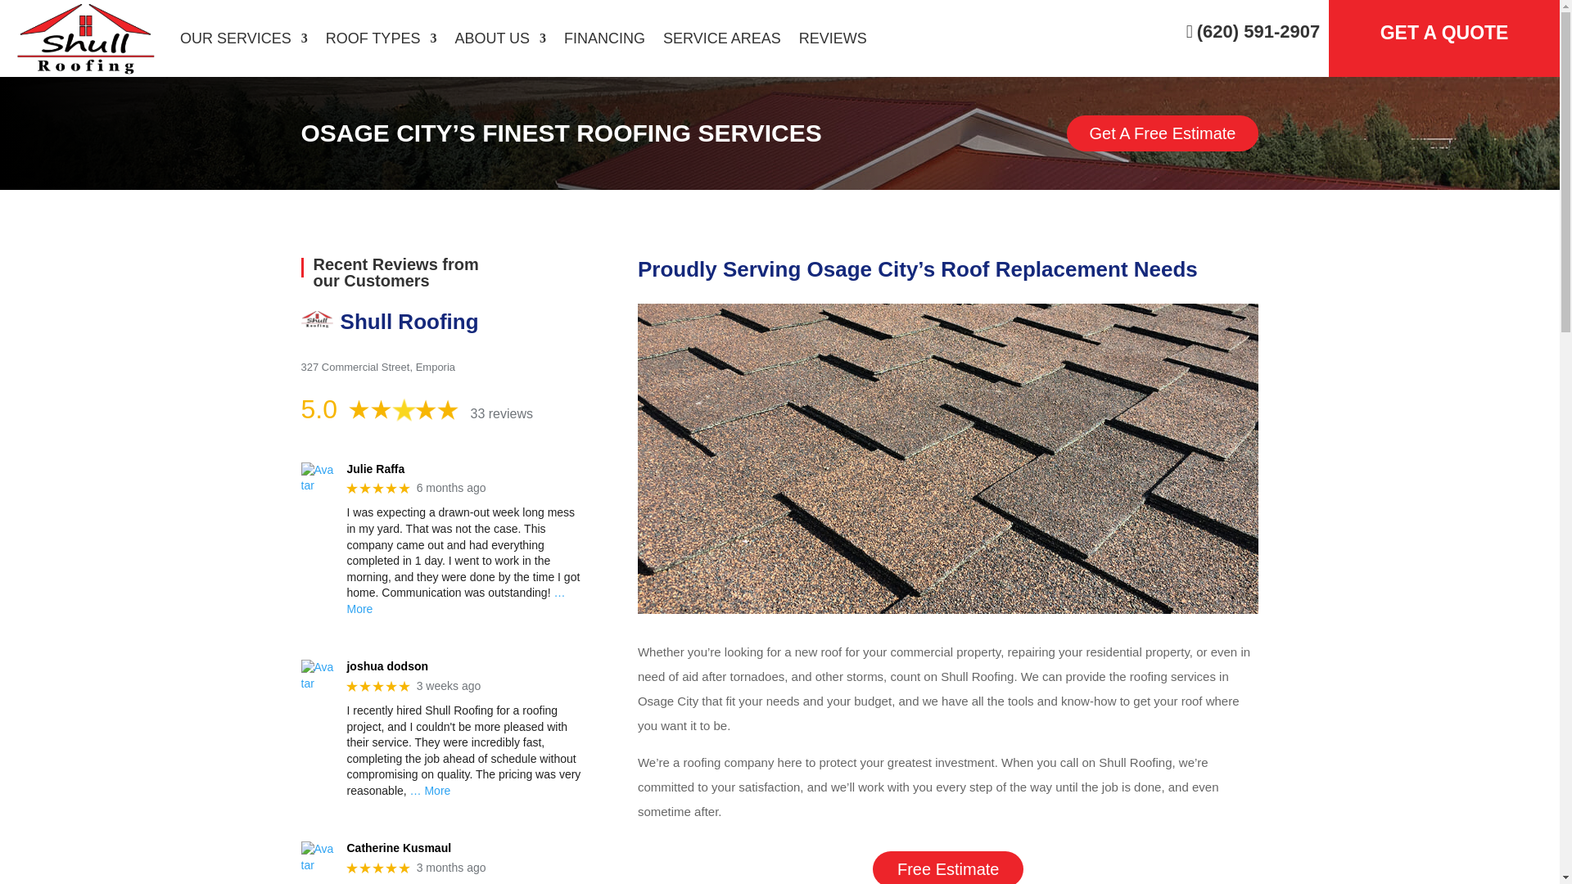 The width and height of the screenshot is (1572, 884). Describe the element at coordinates (722, 38) in the screenshot. I see `SERVICE AREAS` at that location.